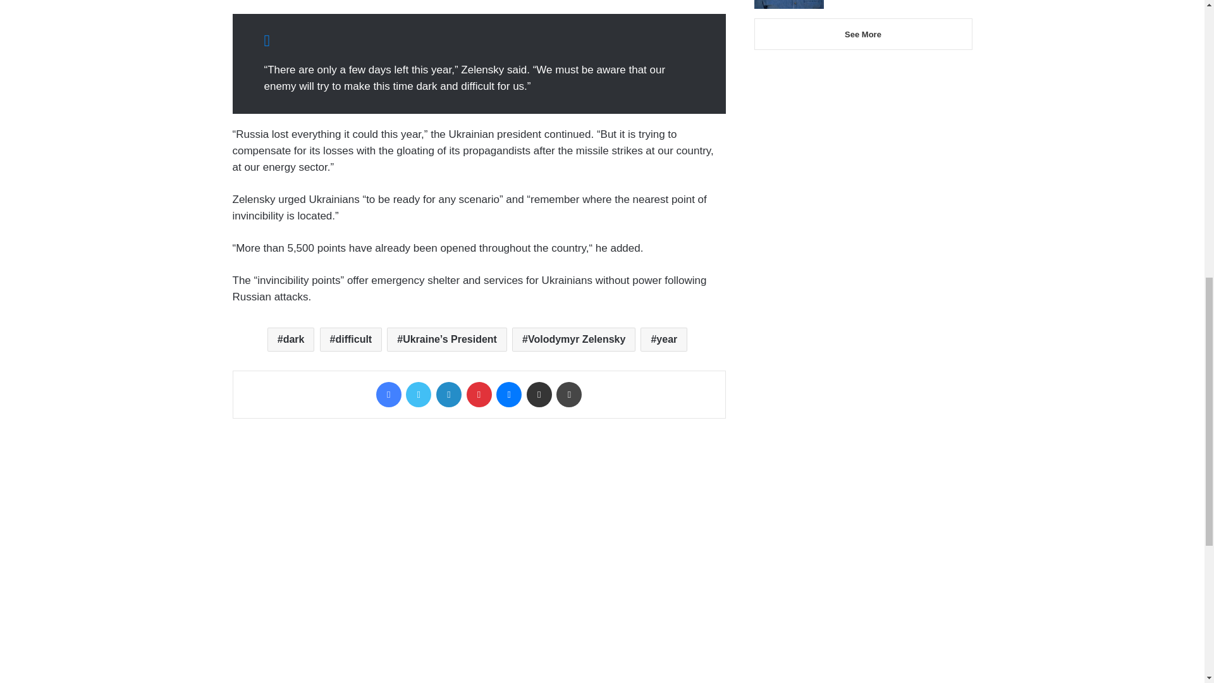 This screenshot has height=683, width=1214. I want to click on LinkedIn, so click(448, 394).